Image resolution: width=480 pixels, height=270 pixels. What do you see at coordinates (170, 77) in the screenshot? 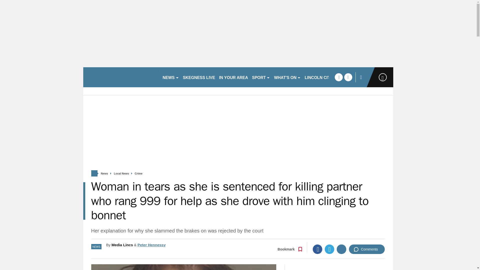
I see `NEWS` at bounding box center [170, 77].